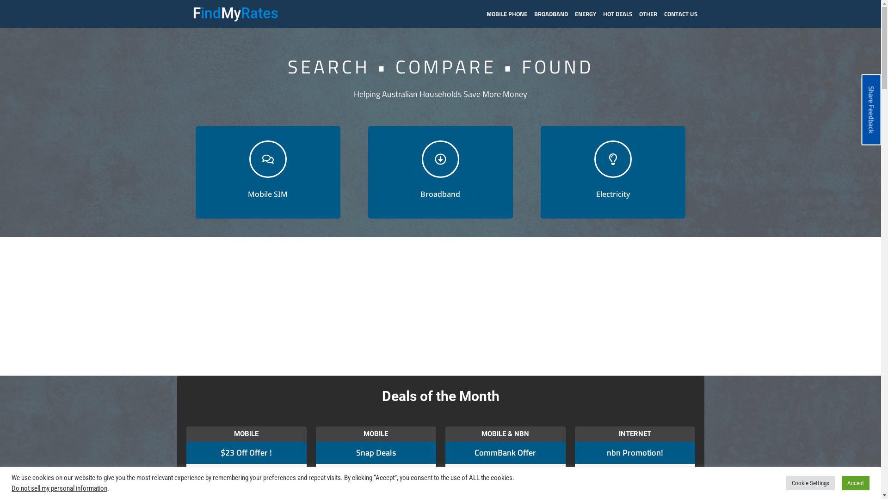 The width and height of the screenshot is (888, 499). Describe the element at coordinates (856, 483) in the screenshot. I see `Accept` at that location.